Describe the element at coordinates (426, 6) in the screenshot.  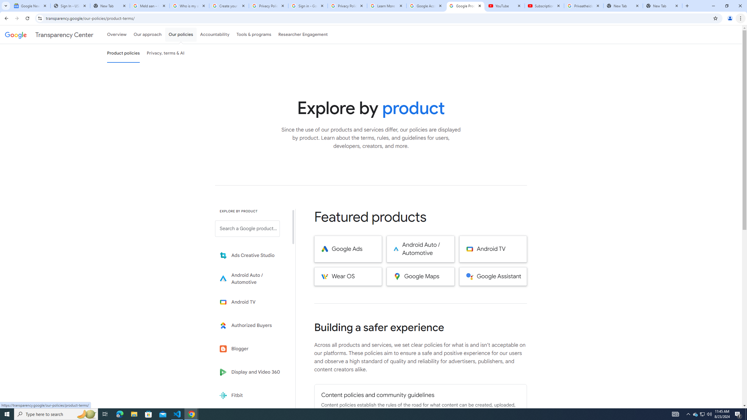
I see `Google Account` at that location.